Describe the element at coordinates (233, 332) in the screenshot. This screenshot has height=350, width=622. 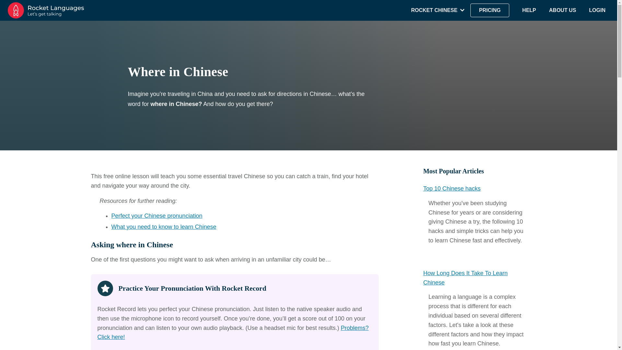
I see `Problems? Click here!` at that location.